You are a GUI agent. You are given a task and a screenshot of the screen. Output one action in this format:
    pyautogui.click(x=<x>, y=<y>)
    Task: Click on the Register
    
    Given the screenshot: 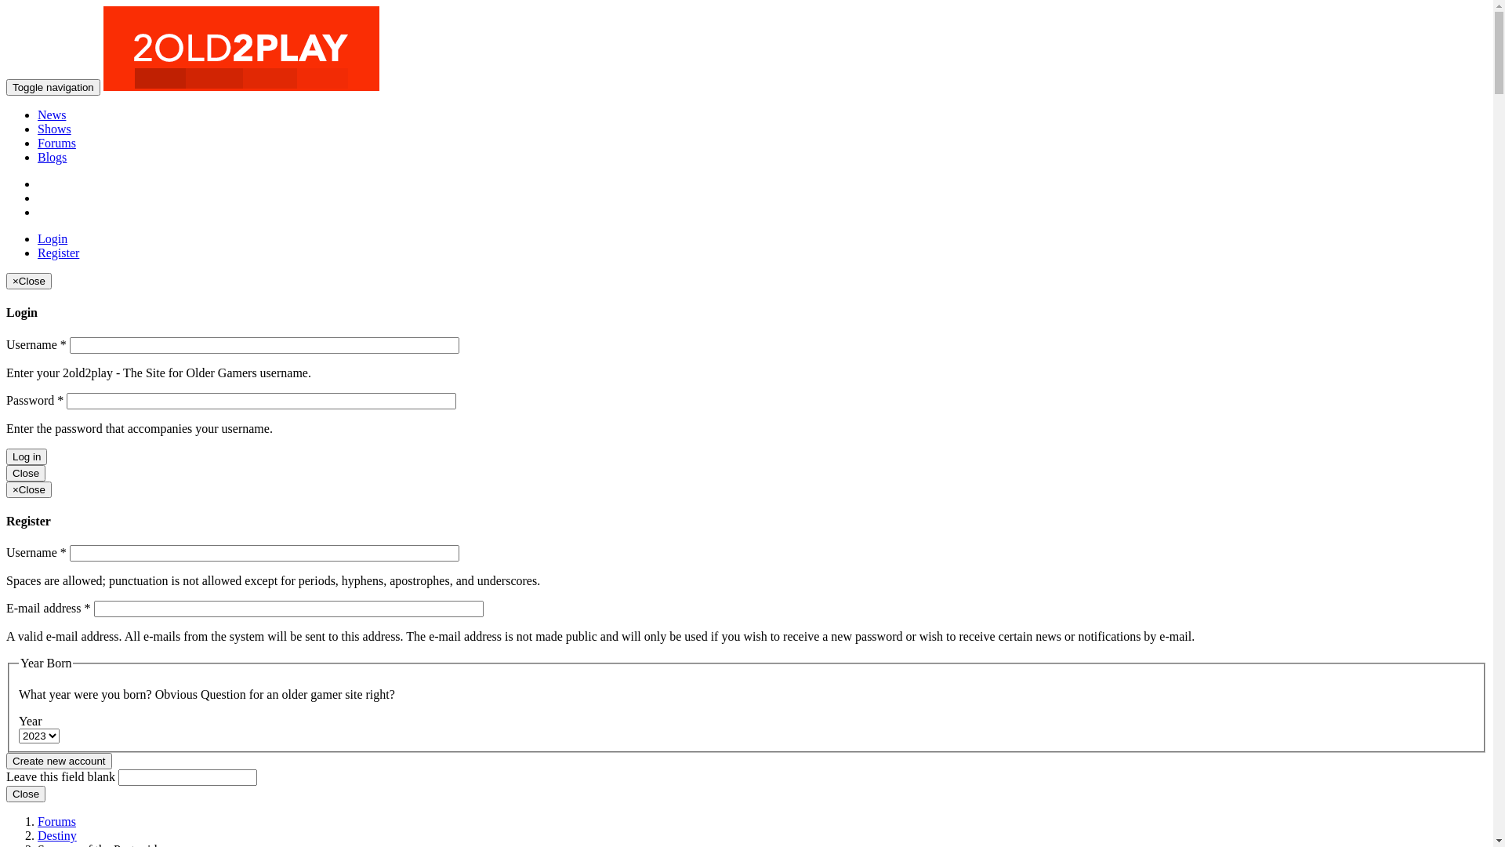 What is the action you would take?
    pyautogui.click(x=58, y=253)
    